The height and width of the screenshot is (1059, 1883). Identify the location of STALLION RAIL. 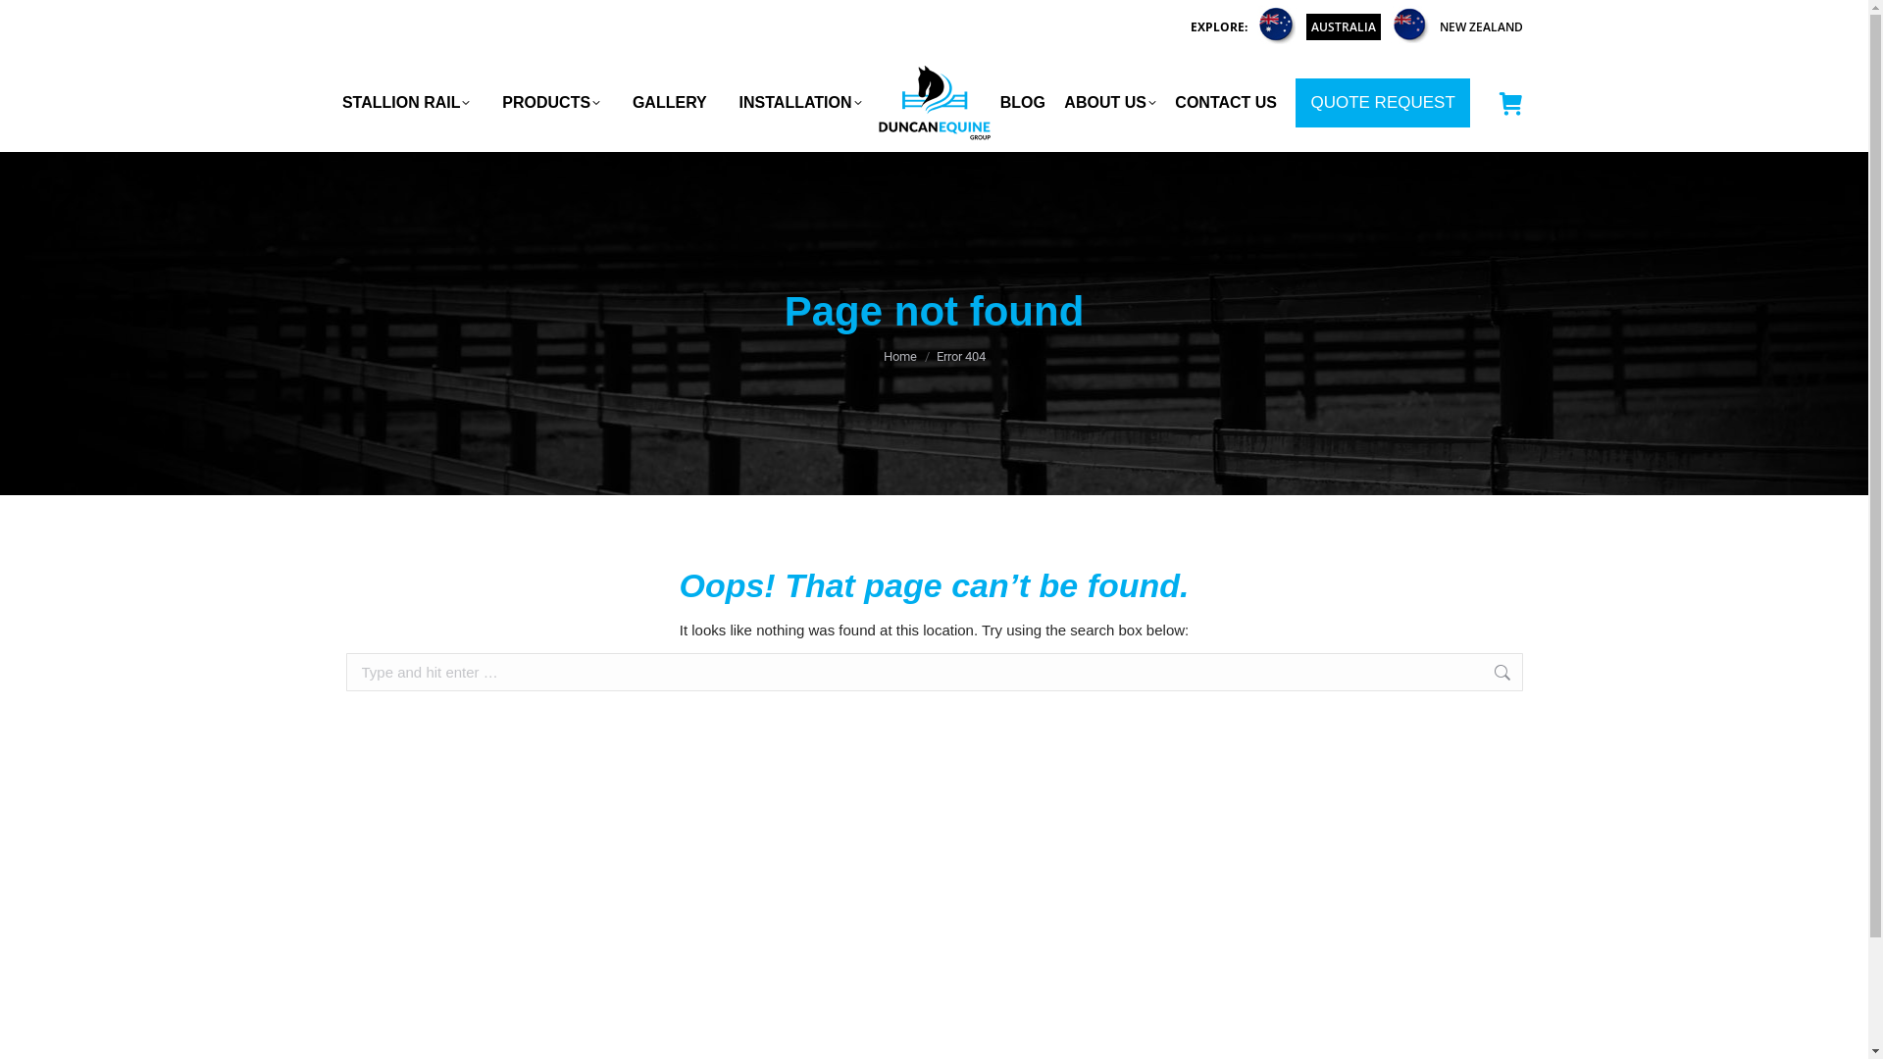
(406, 102).